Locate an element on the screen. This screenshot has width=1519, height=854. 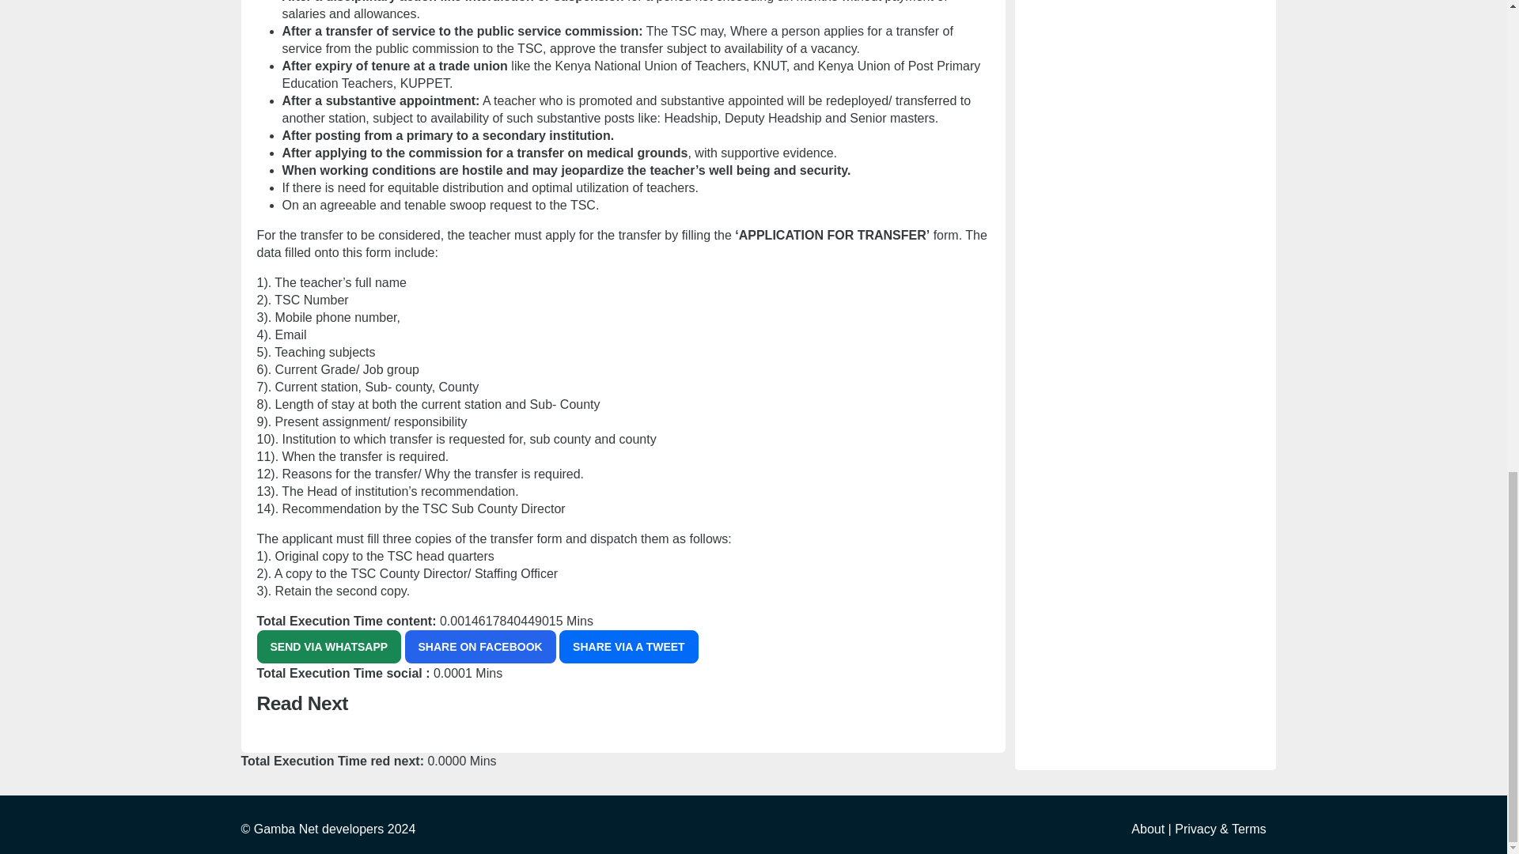
SEND VIA WHATSAPP is located at coordinates (328, 647).